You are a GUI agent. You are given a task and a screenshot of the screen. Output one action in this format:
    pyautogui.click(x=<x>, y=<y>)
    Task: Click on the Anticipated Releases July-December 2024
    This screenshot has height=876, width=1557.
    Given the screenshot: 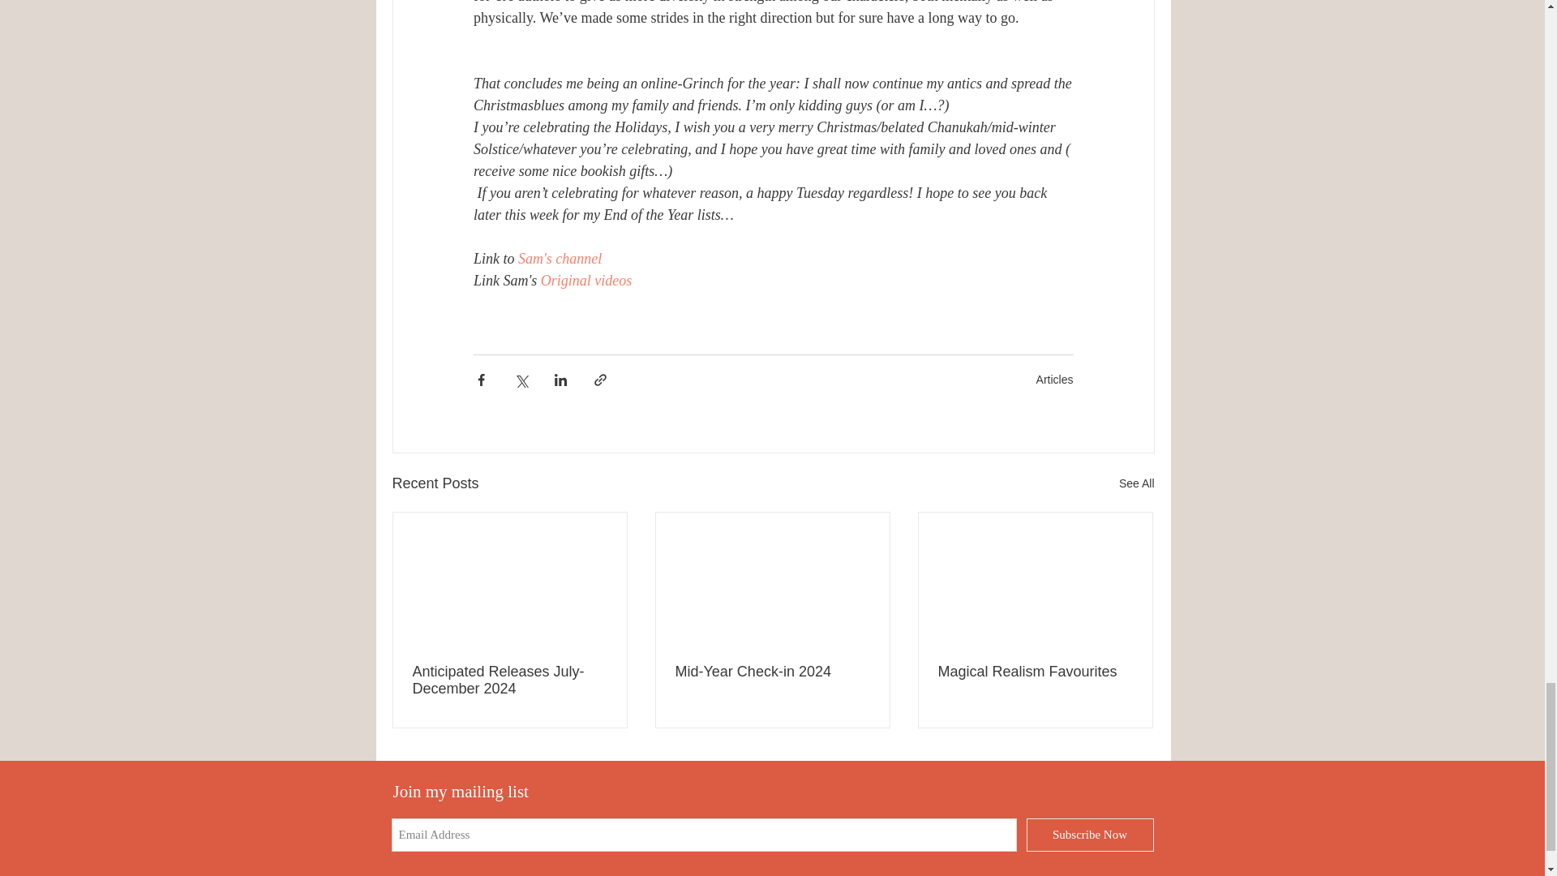 What is the action you would take?
    pyautogui.click(x=509, y=680)
    